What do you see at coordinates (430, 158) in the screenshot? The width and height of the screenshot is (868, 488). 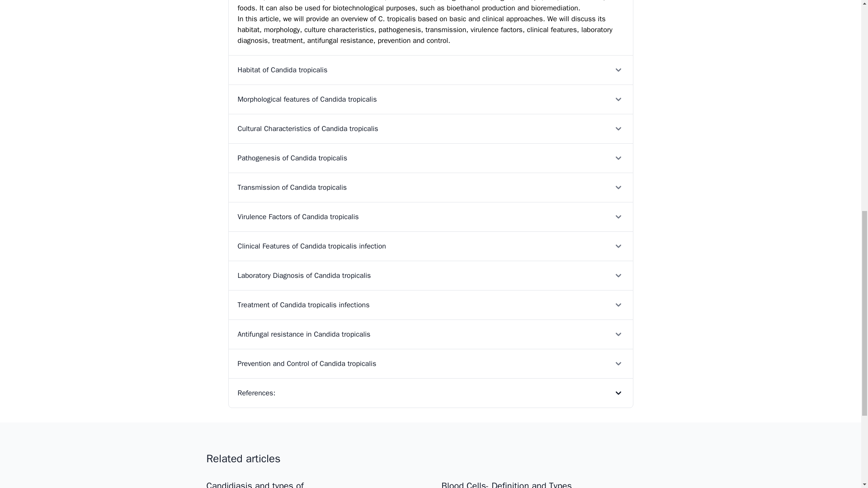 I see `Pathogenesis of Candida tropicalis` at bounding box center [430, 158].